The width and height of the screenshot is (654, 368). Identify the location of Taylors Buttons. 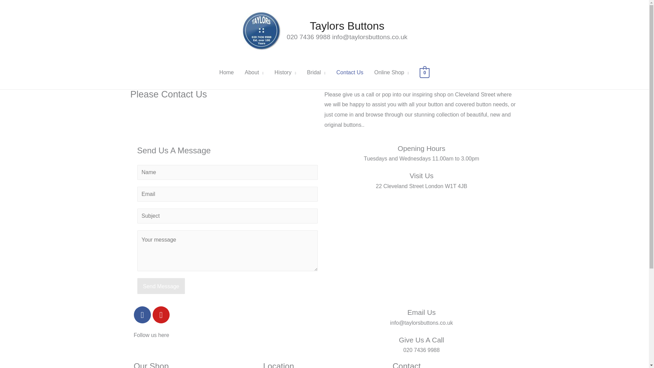
(347, 26).